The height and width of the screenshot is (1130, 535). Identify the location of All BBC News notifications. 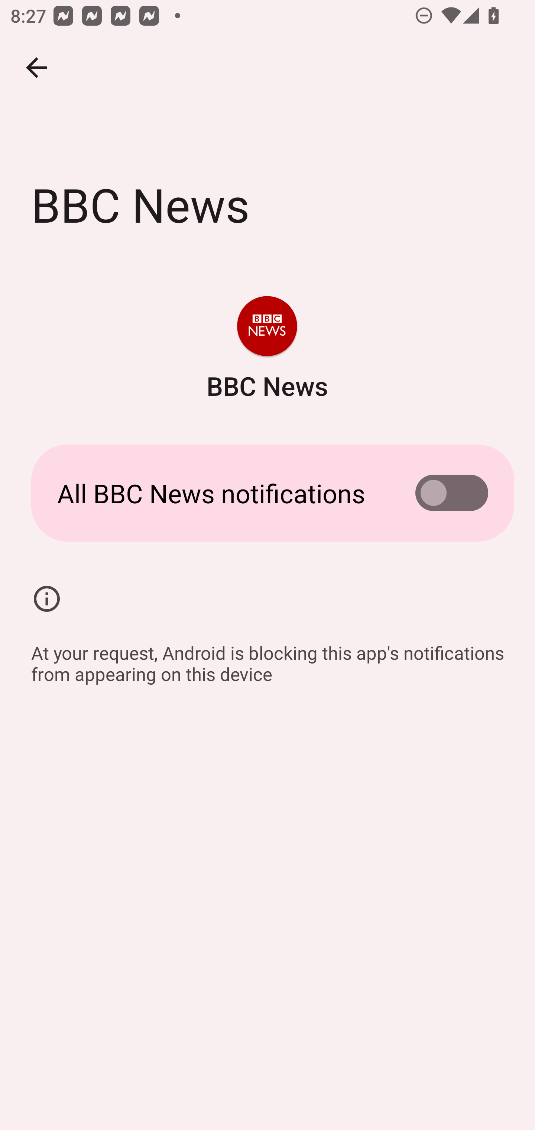
(267, 493).